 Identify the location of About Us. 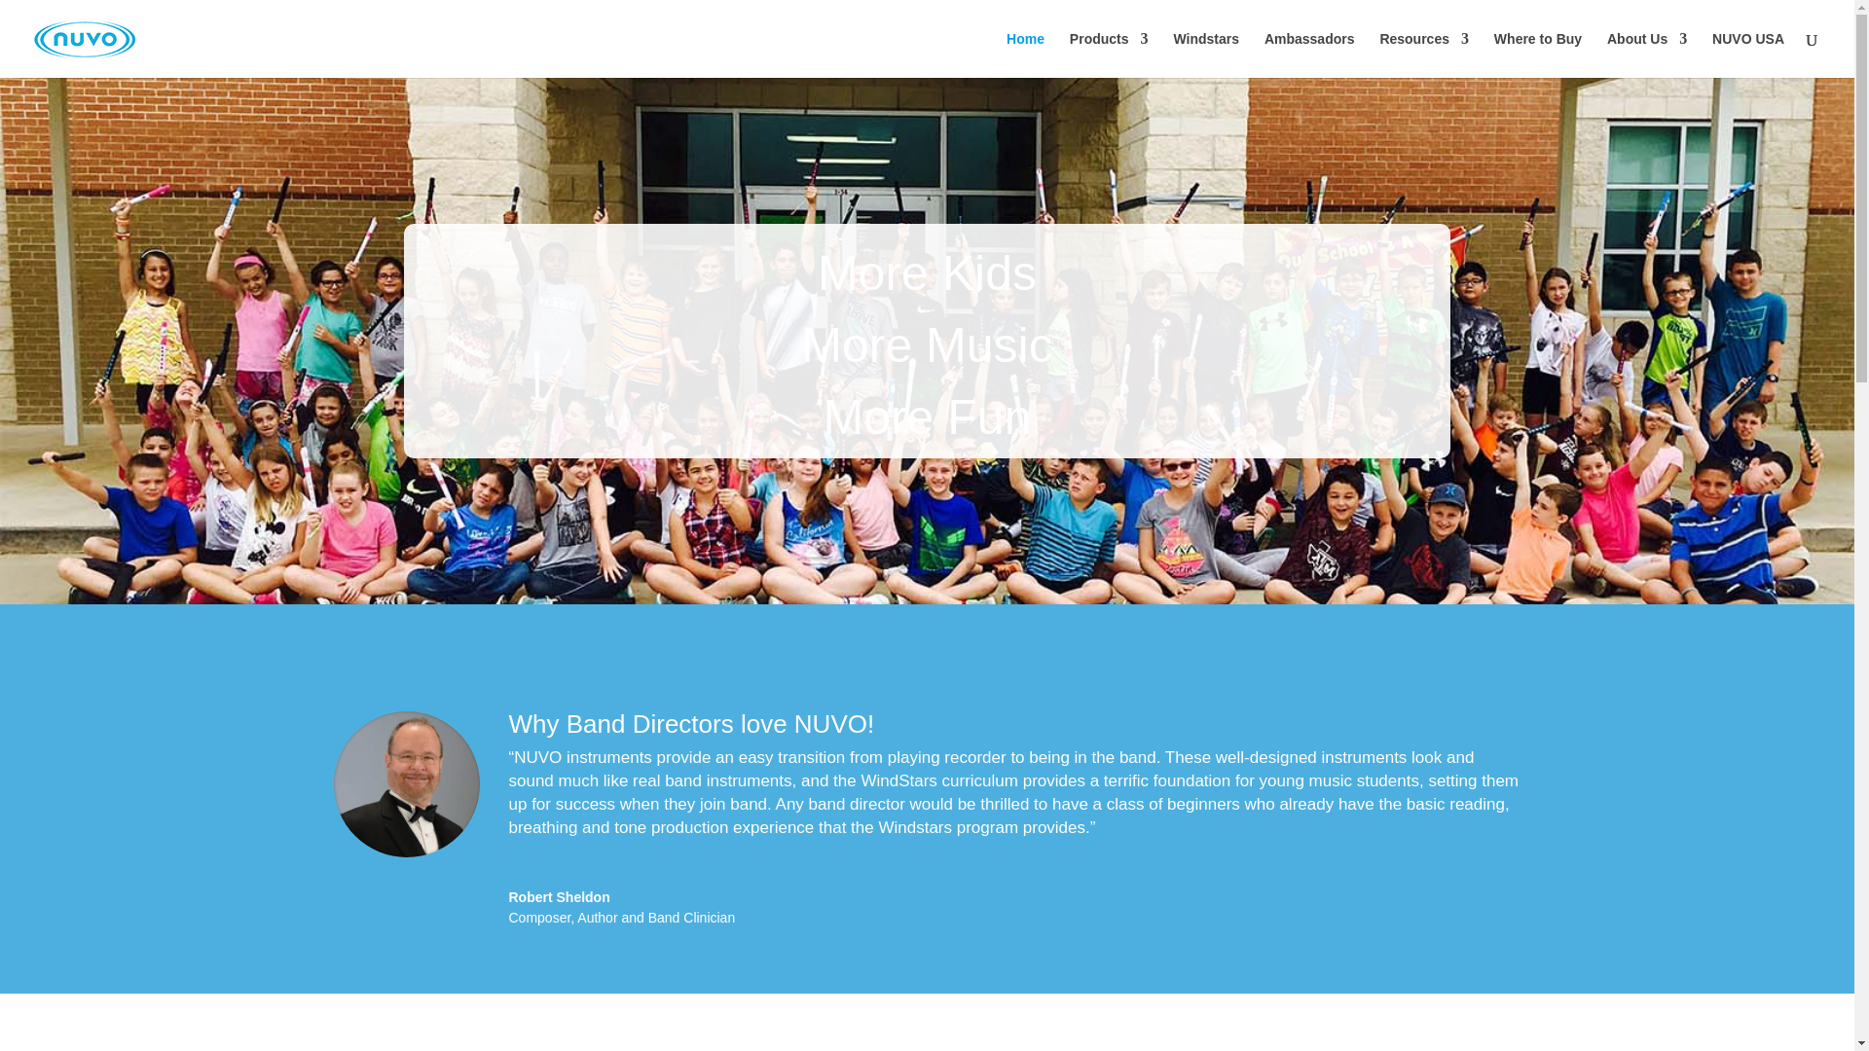
(1647, 54).